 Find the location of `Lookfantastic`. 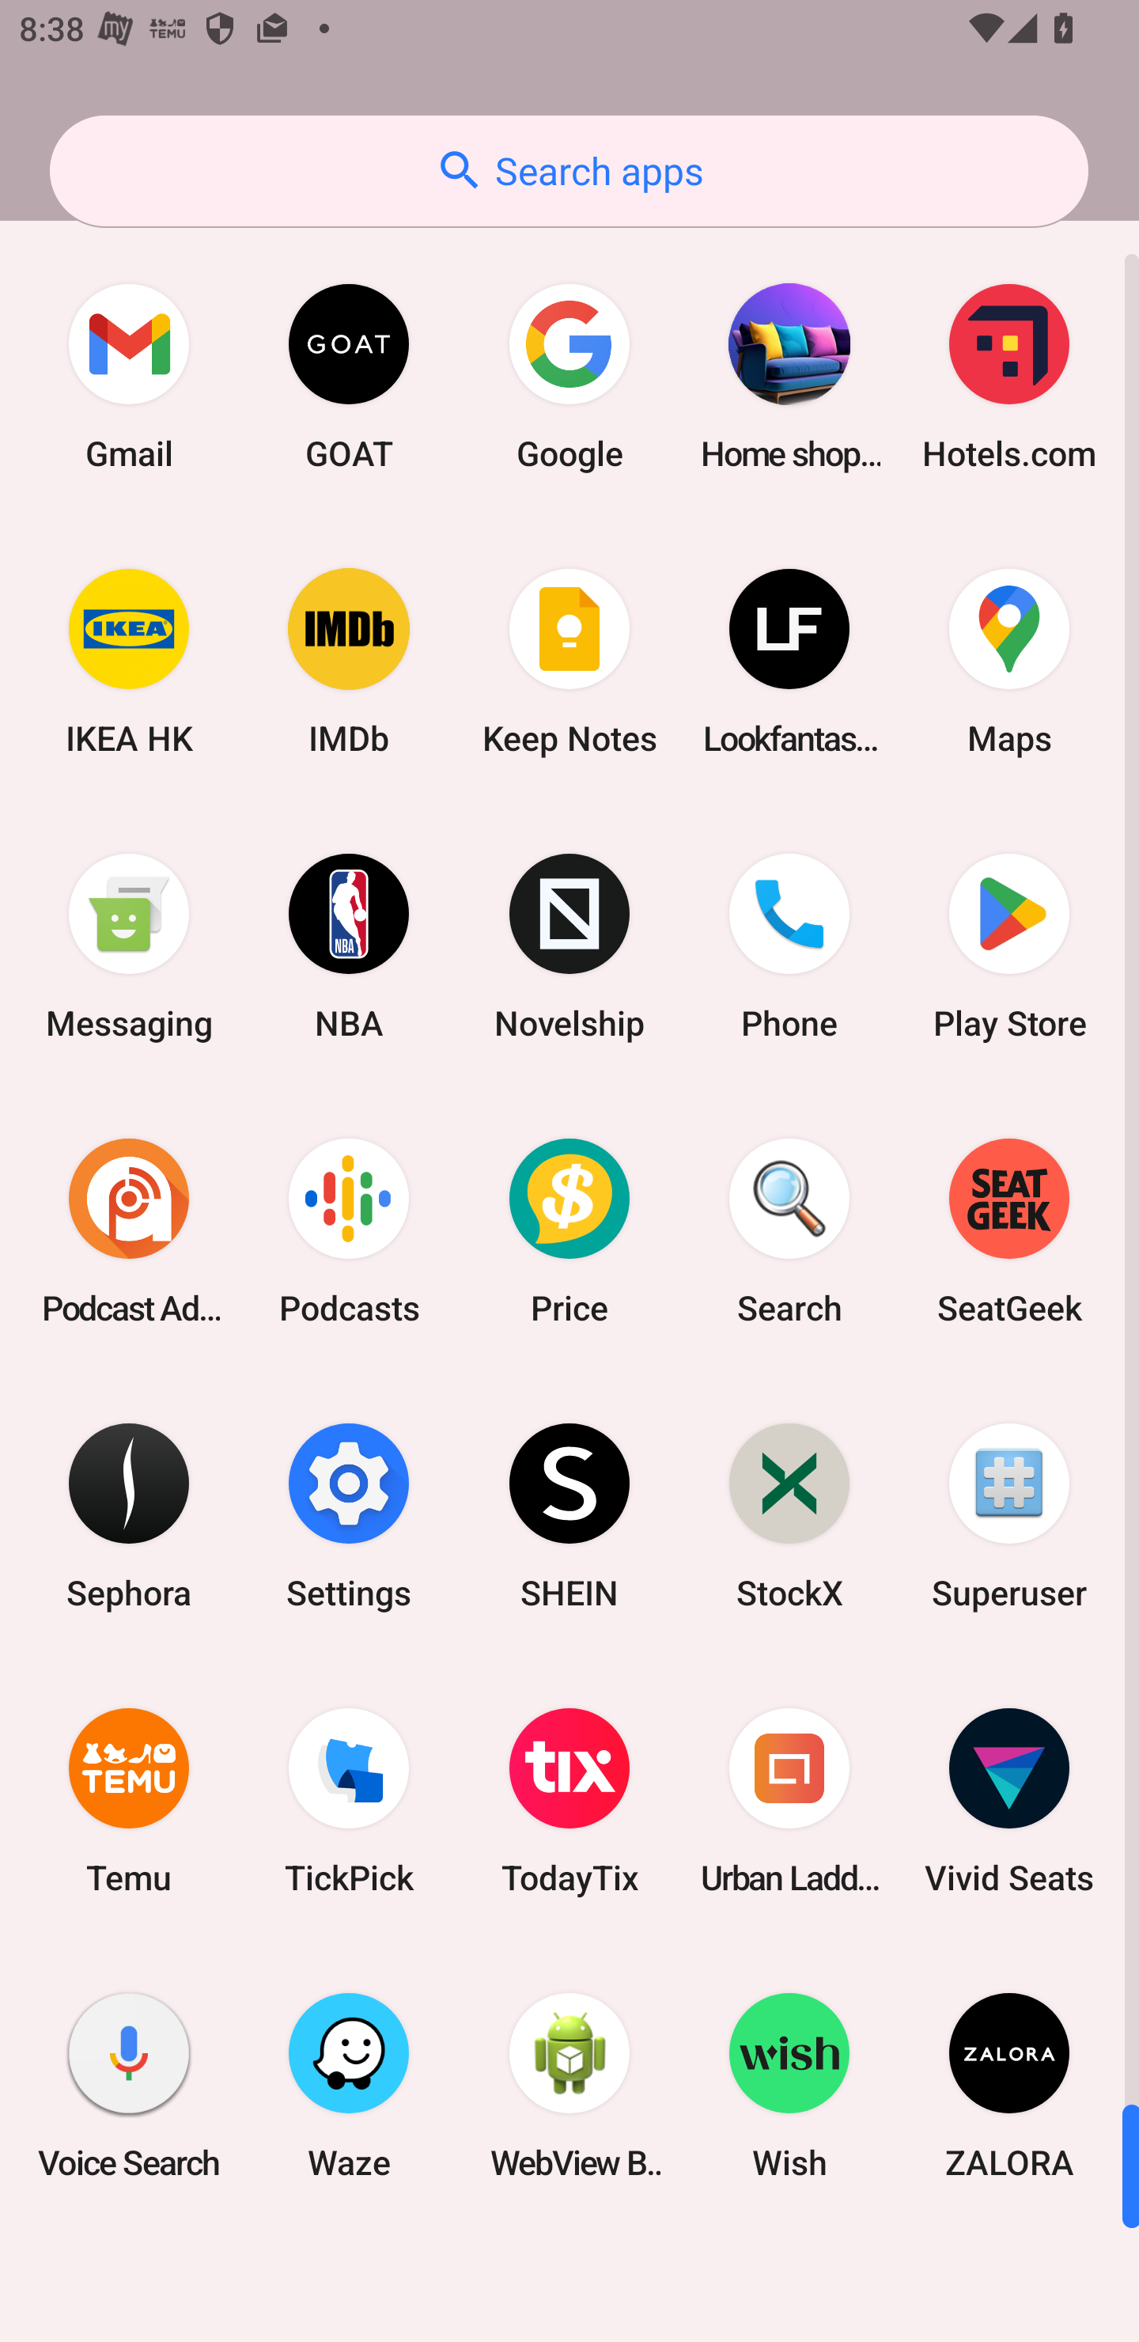

Lookfantastic is located at coordinates (789, 661).